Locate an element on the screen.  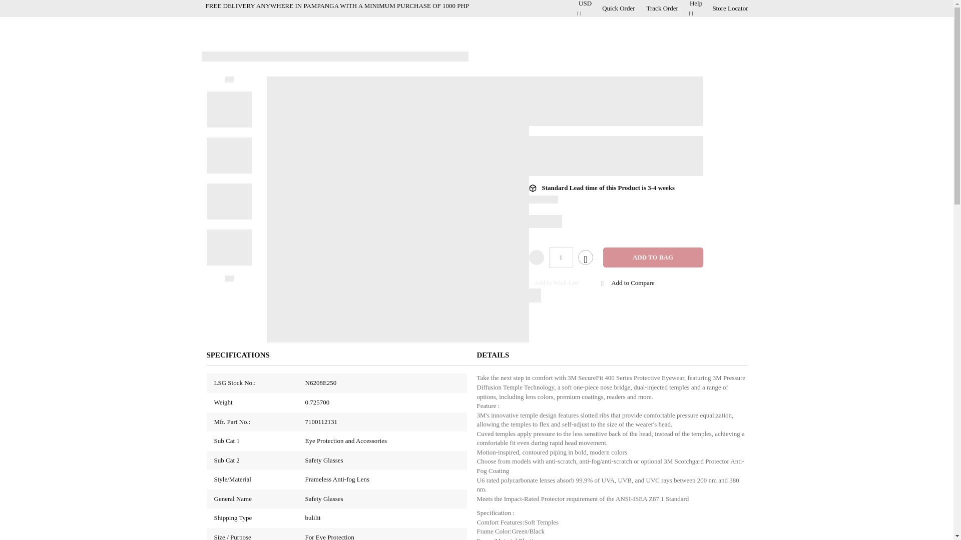
Track Order is located at coordinates (663, 8).